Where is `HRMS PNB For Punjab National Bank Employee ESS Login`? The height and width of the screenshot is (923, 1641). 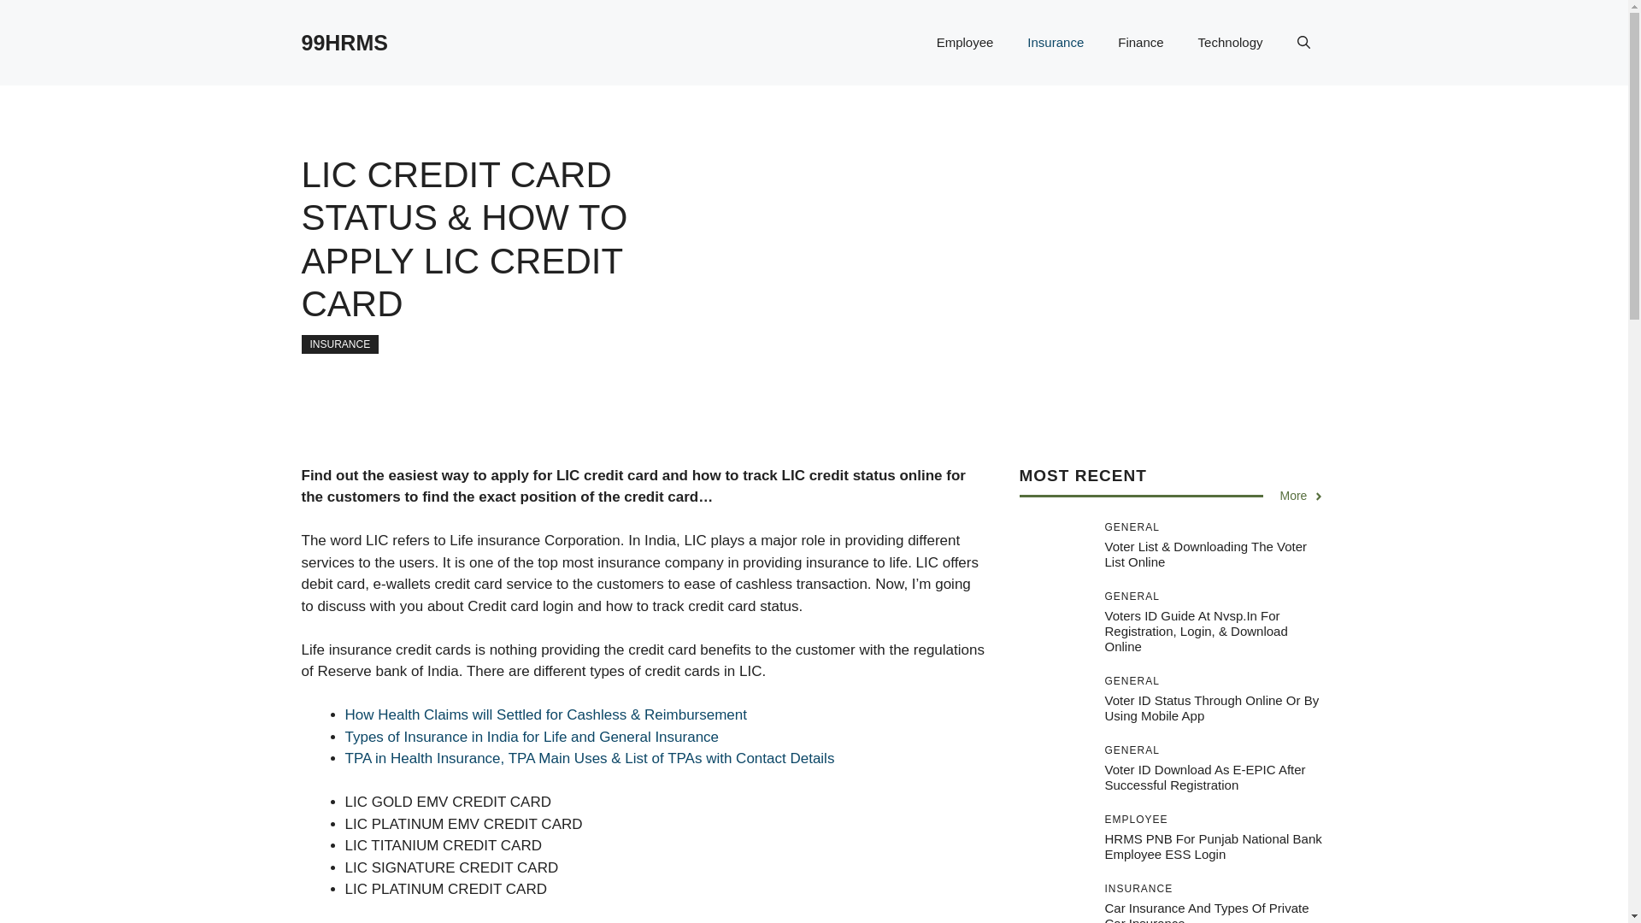
HRMS PNB For Punjab National Bank Employee ESS Login is located at coordinates (1212, 846).